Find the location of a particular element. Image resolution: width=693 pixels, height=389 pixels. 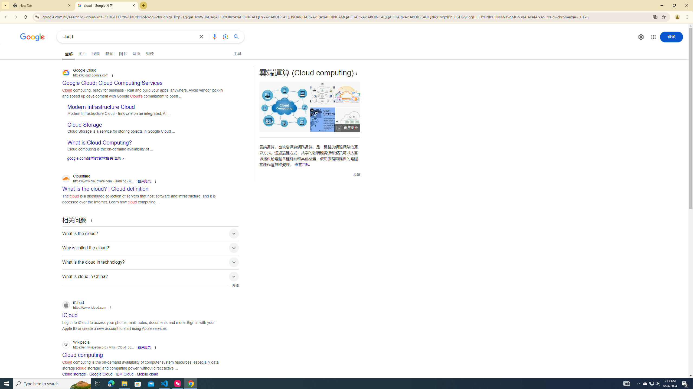

Cloud Storage is located at coordinates (84, 125).